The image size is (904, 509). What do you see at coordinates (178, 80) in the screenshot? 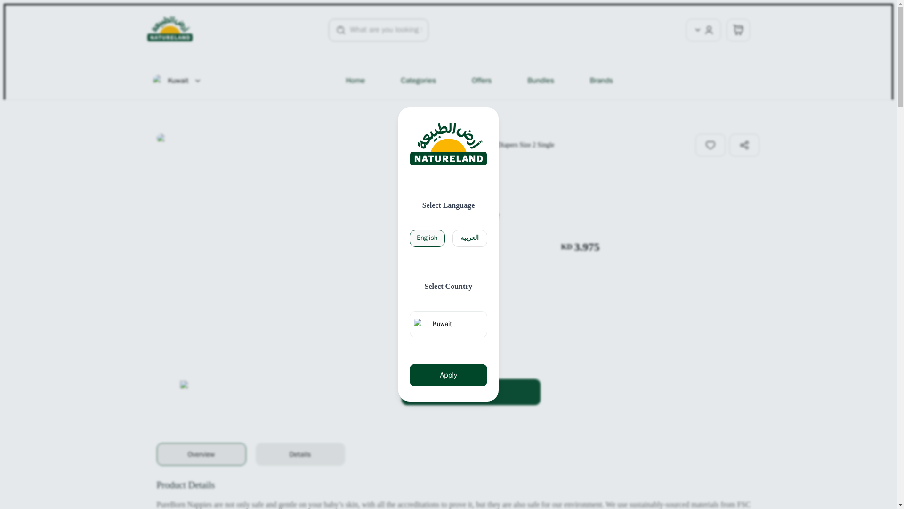
I see `Kuwait` at bounding box center [178, 80].